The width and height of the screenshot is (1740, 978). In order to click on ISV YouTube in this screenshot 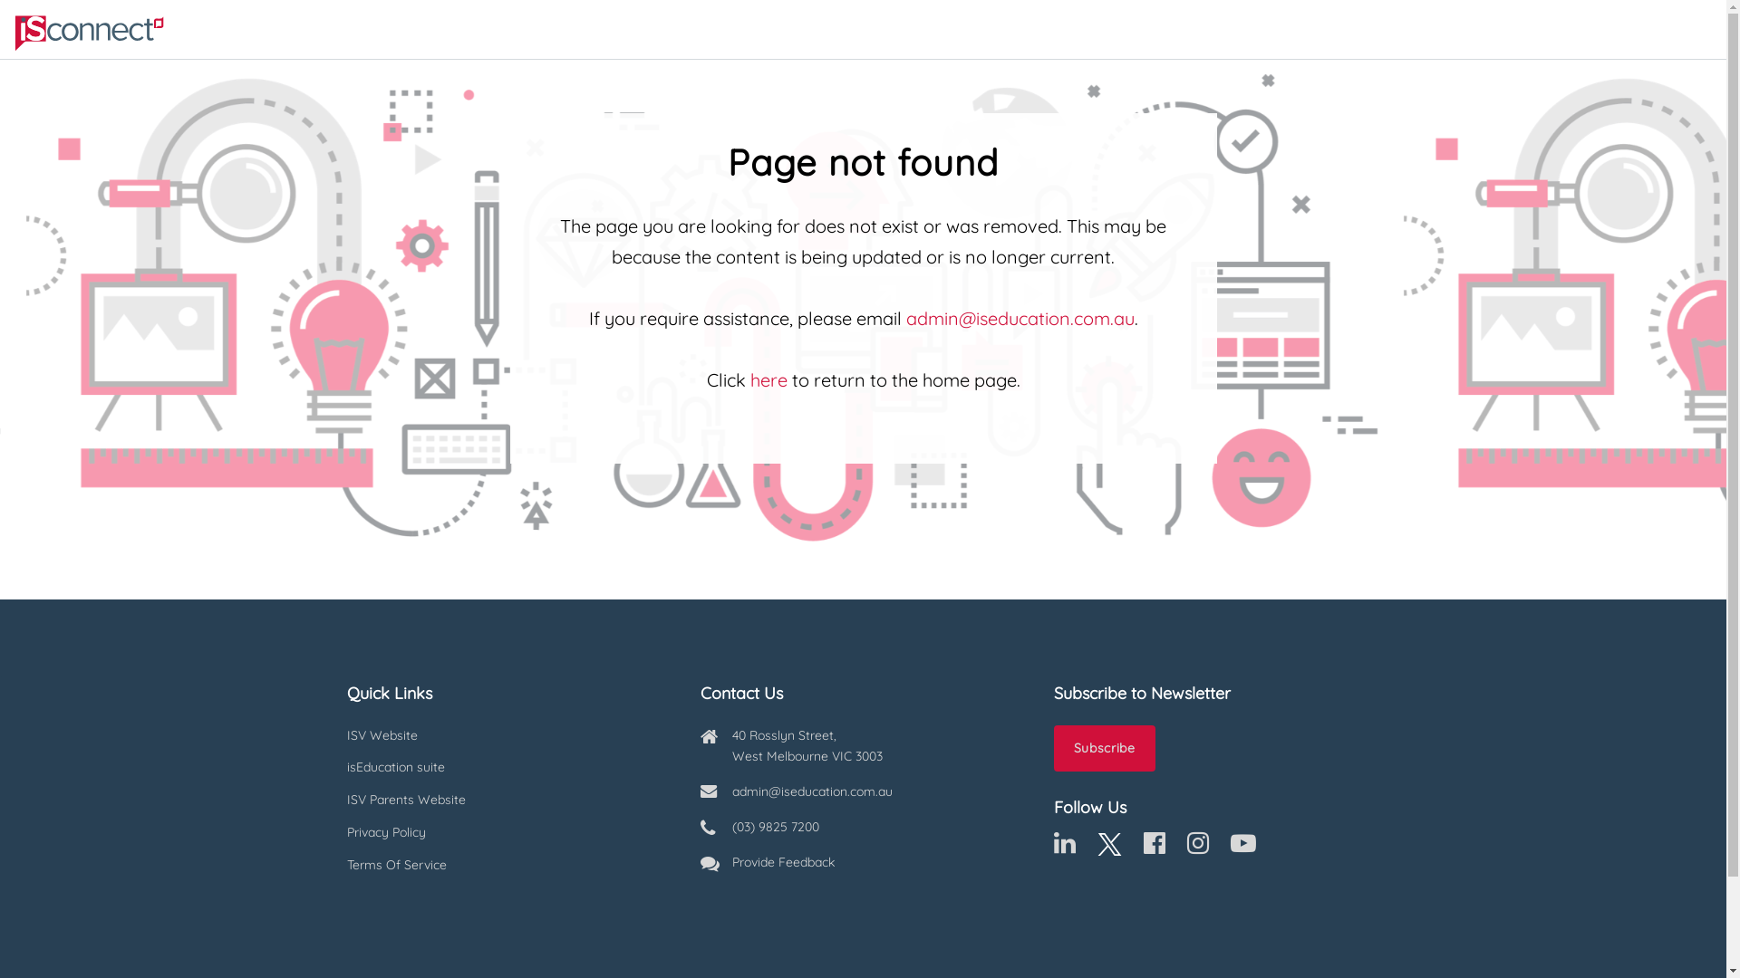, I will do `click(1243, 848)`.